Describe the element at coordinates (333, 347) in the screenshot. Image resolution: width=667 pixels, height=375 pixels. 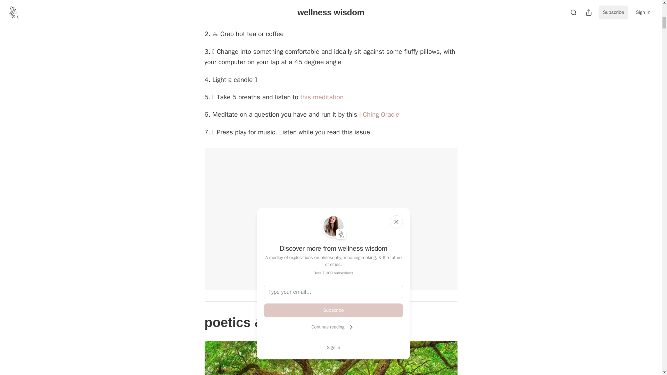
I see `Sign in` at that location.